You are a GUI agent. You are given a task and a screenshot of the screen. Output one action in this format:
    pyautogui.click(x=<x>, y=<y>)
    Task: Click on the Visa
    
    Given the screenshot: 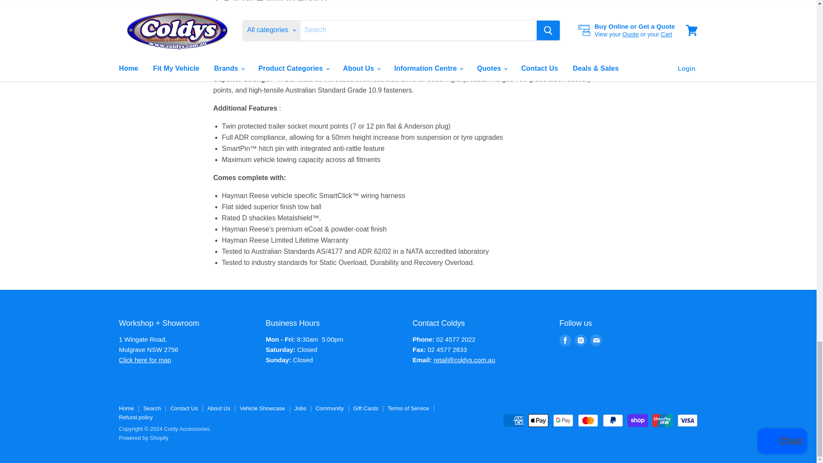 What is the action you would take?
    pyautogui.click(x=688, y=420)
    